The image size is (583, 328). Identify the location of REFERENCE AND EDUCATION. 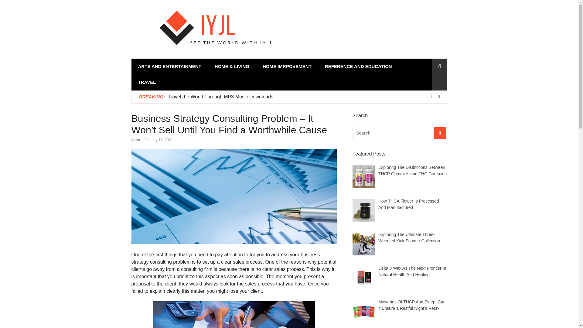
(358, 66).